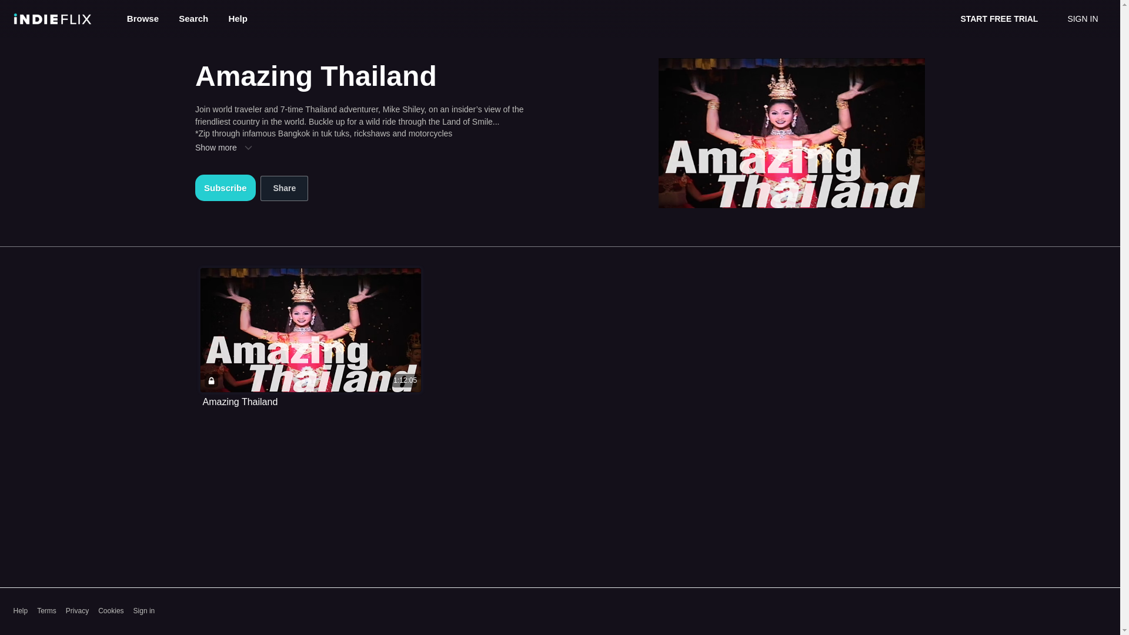 The width and height of the screenshot is (1129, 635). I want to click on Help, so click(238, 18).